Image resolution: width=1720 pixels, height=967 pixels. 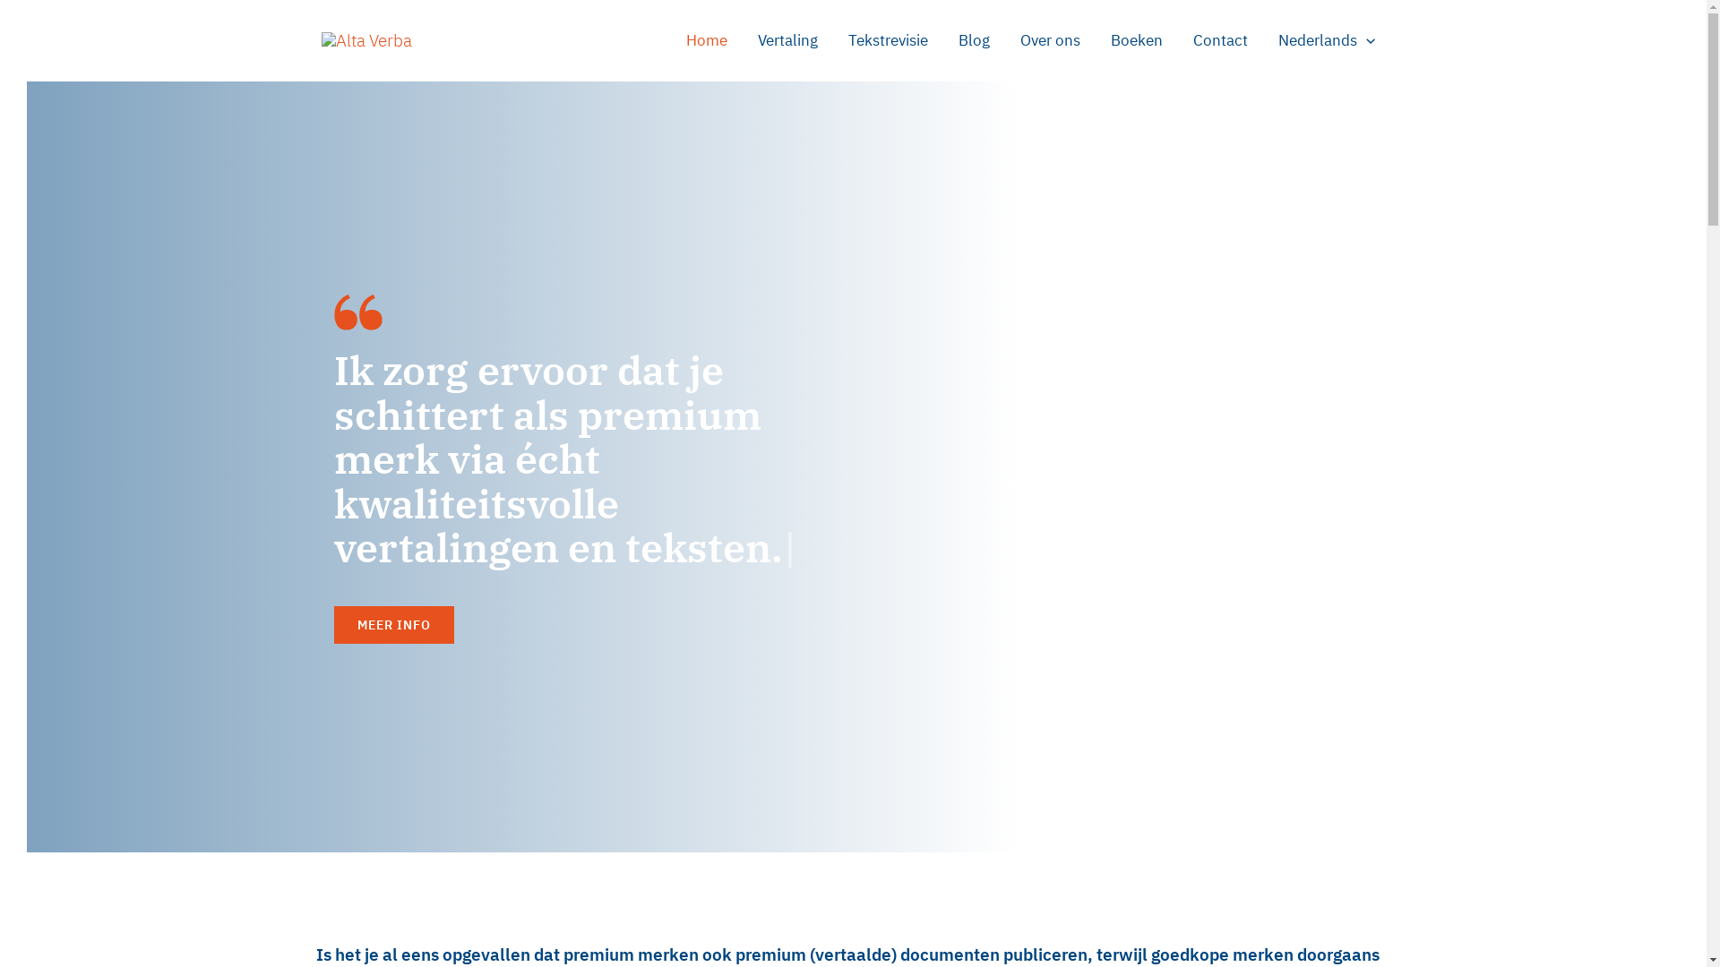 I want to click on MEER INFO, so click(x=393, y=625).